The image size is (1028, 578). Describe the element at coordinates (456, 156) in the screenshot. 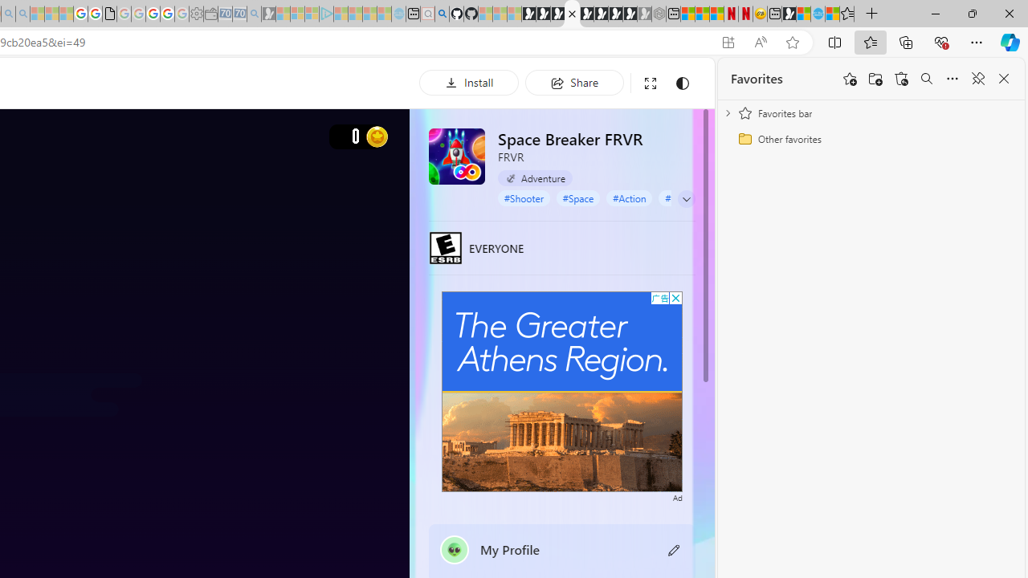

I see `Space Breaker FRVR` at that location.